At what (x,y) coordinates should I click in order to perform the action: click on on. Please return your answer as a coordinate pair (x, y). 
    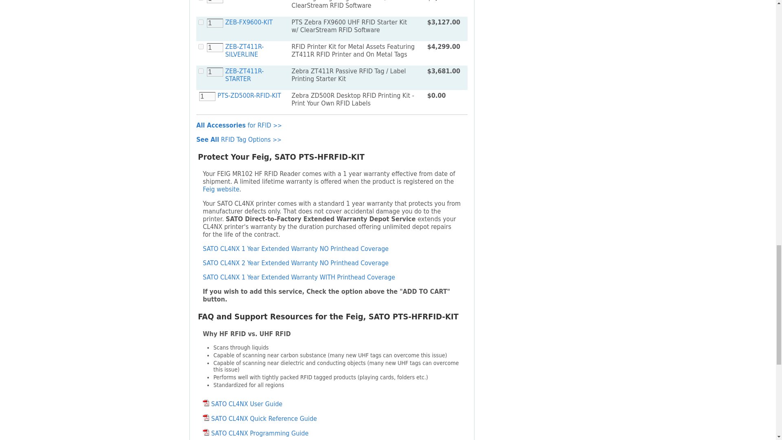
    Looking at the image, I should click on (201, 71).